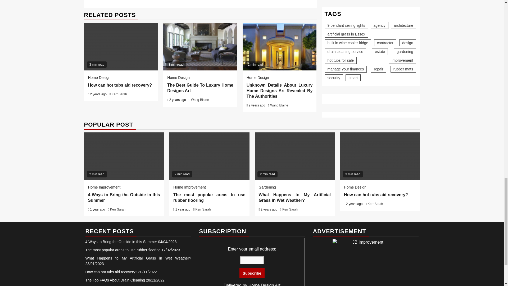 This screenshot has width=508, height=286. Describe the element at coordinates (258, 78) in the screenshot. I see `Home Design` at that location.